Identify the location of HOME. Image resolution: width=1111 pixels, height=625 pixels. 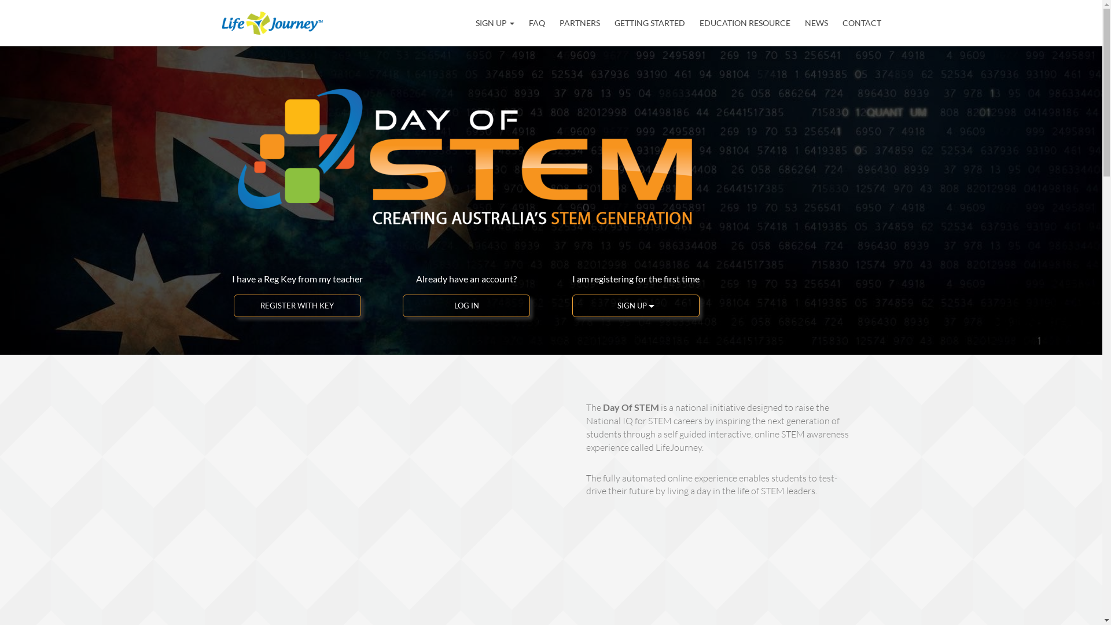
(474, 23).